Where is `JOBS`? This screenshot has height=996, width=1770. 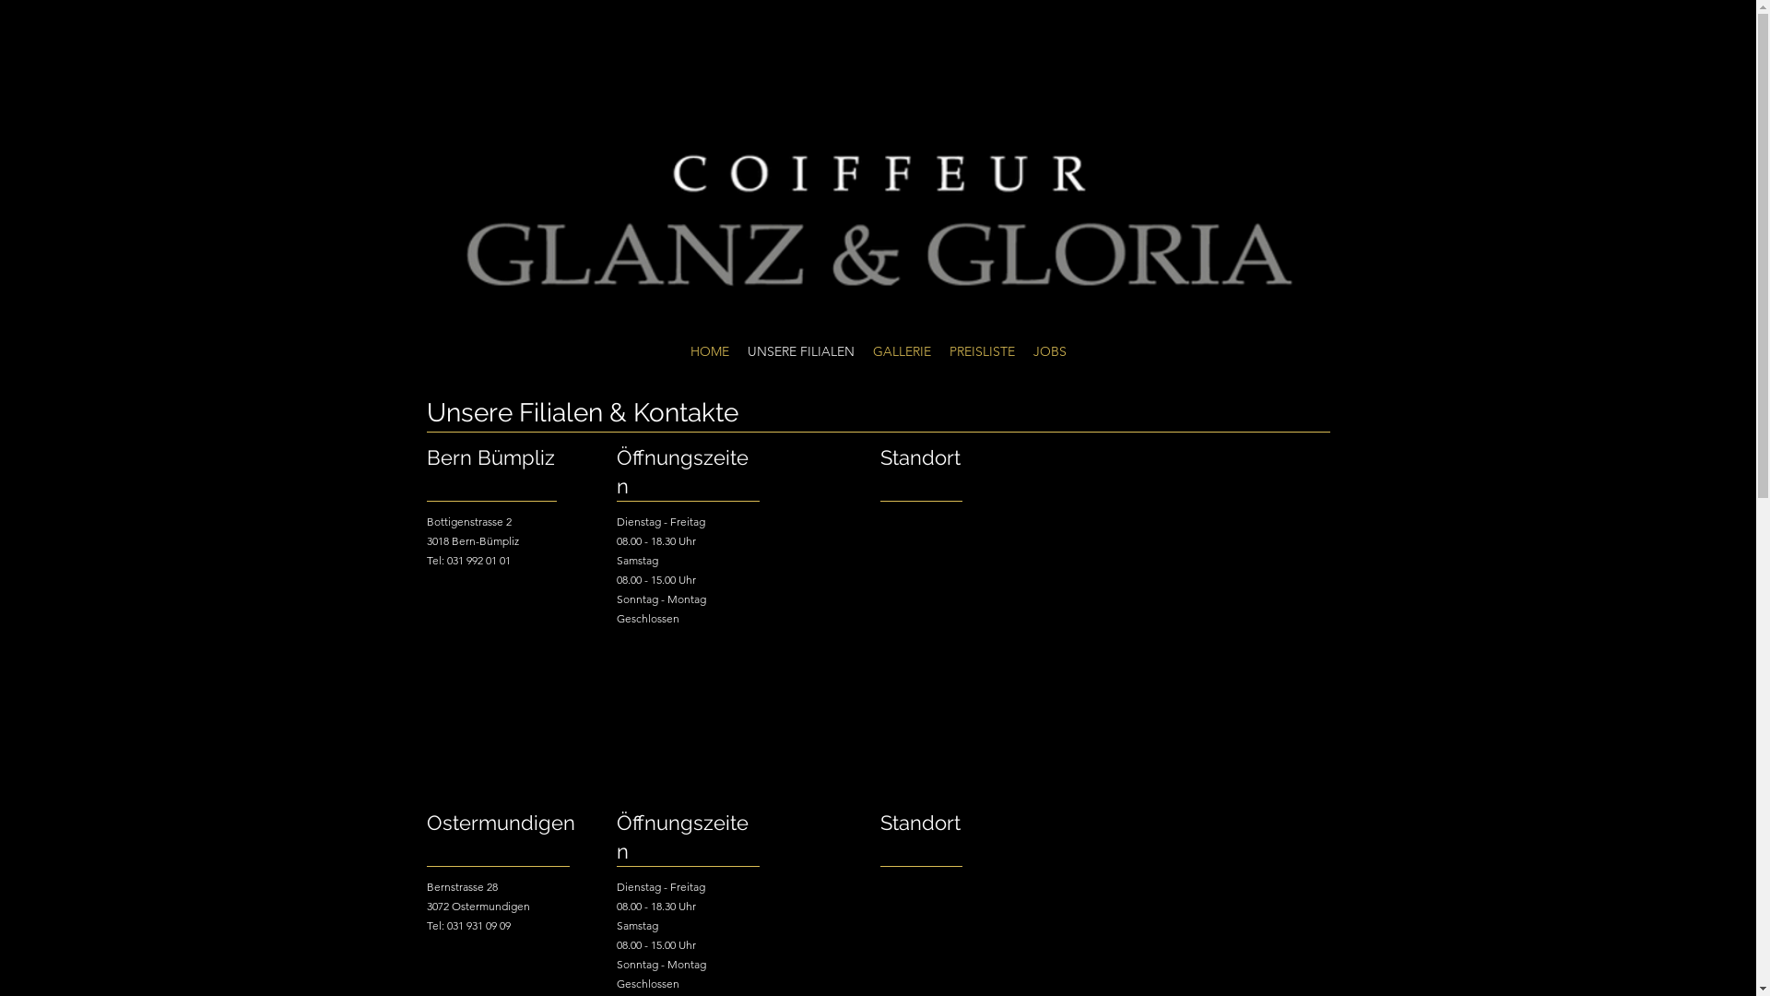 JOBS is located at coordinates (1049, 351).